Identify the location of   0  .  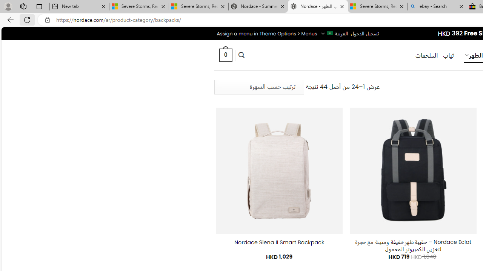
(225, 55).